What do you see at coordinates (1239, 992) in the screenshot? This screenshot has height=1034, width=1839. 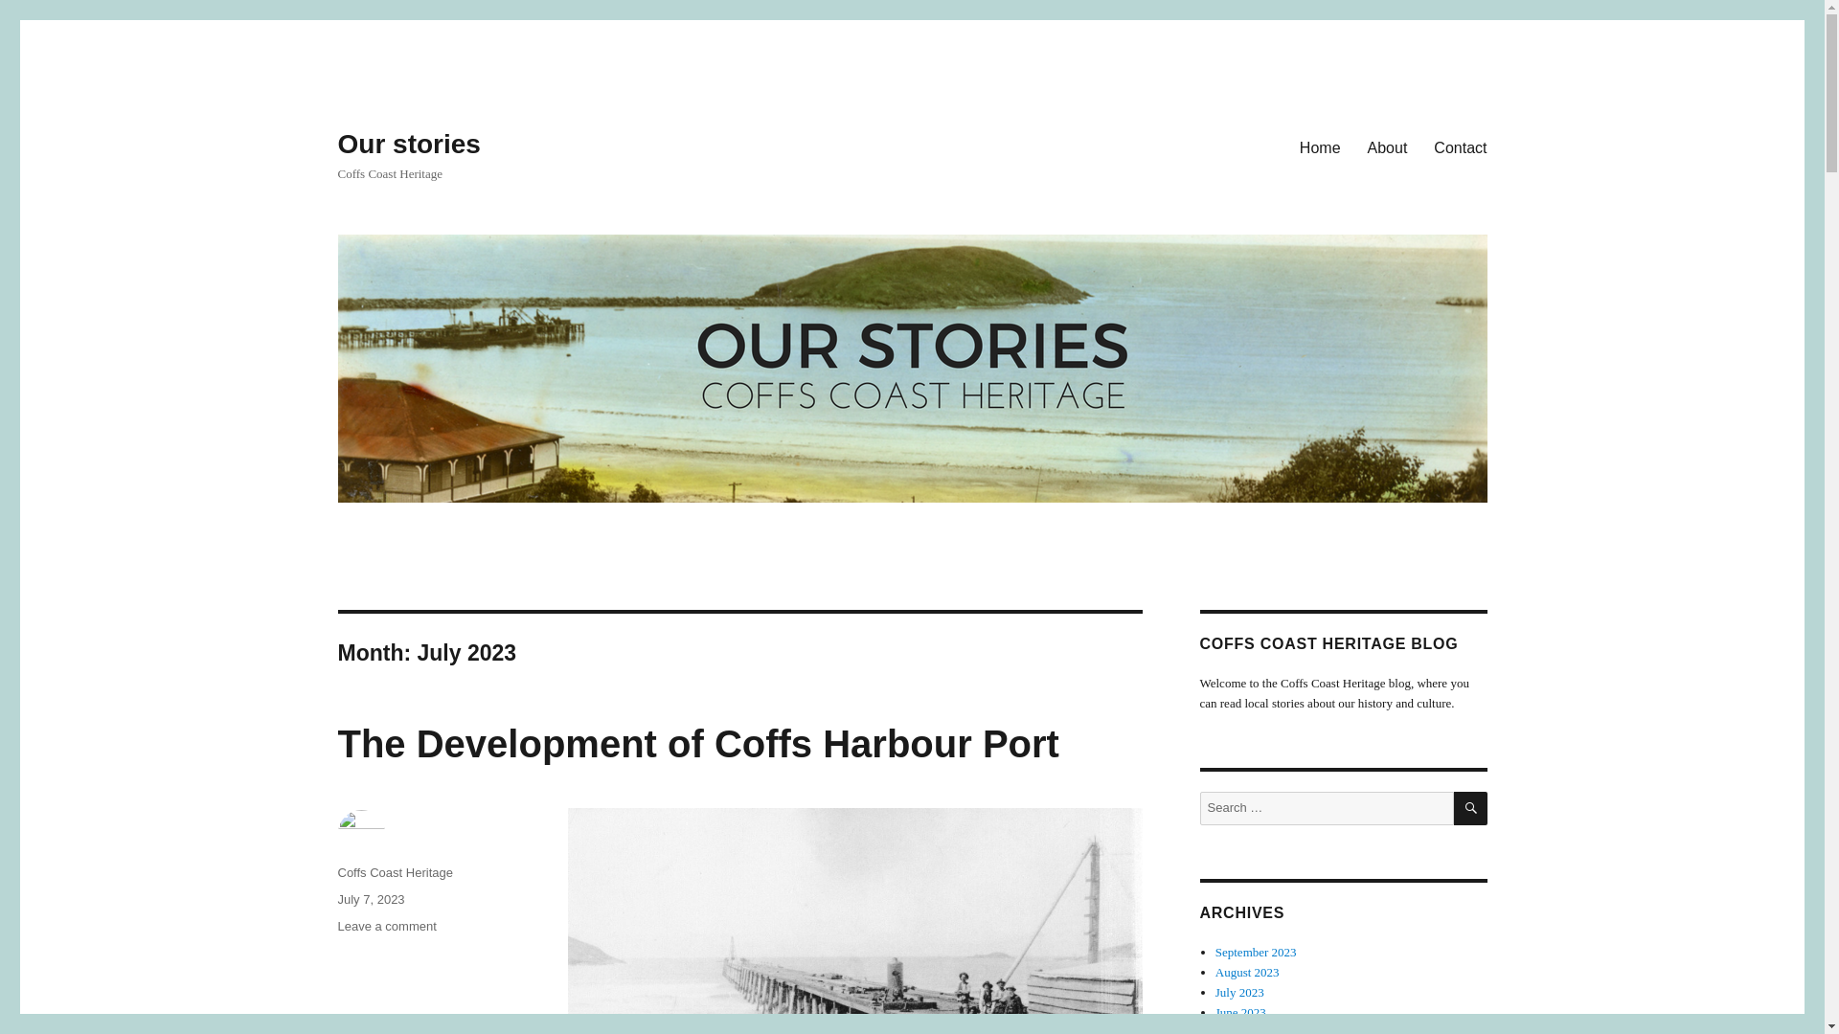 I see `Contact` at bounding box center [1239, 992].